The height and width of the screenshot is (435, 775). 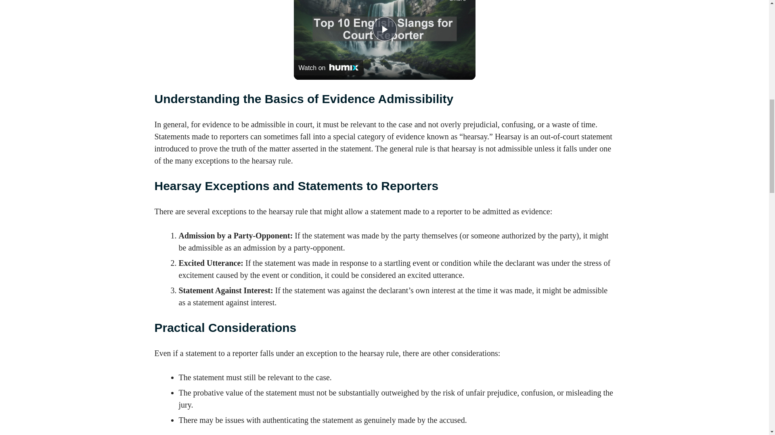 What do you see at coordinates (384, 29) in the screenshot?
I see `PLAY VIDEO` at bounding box center [384, 29].